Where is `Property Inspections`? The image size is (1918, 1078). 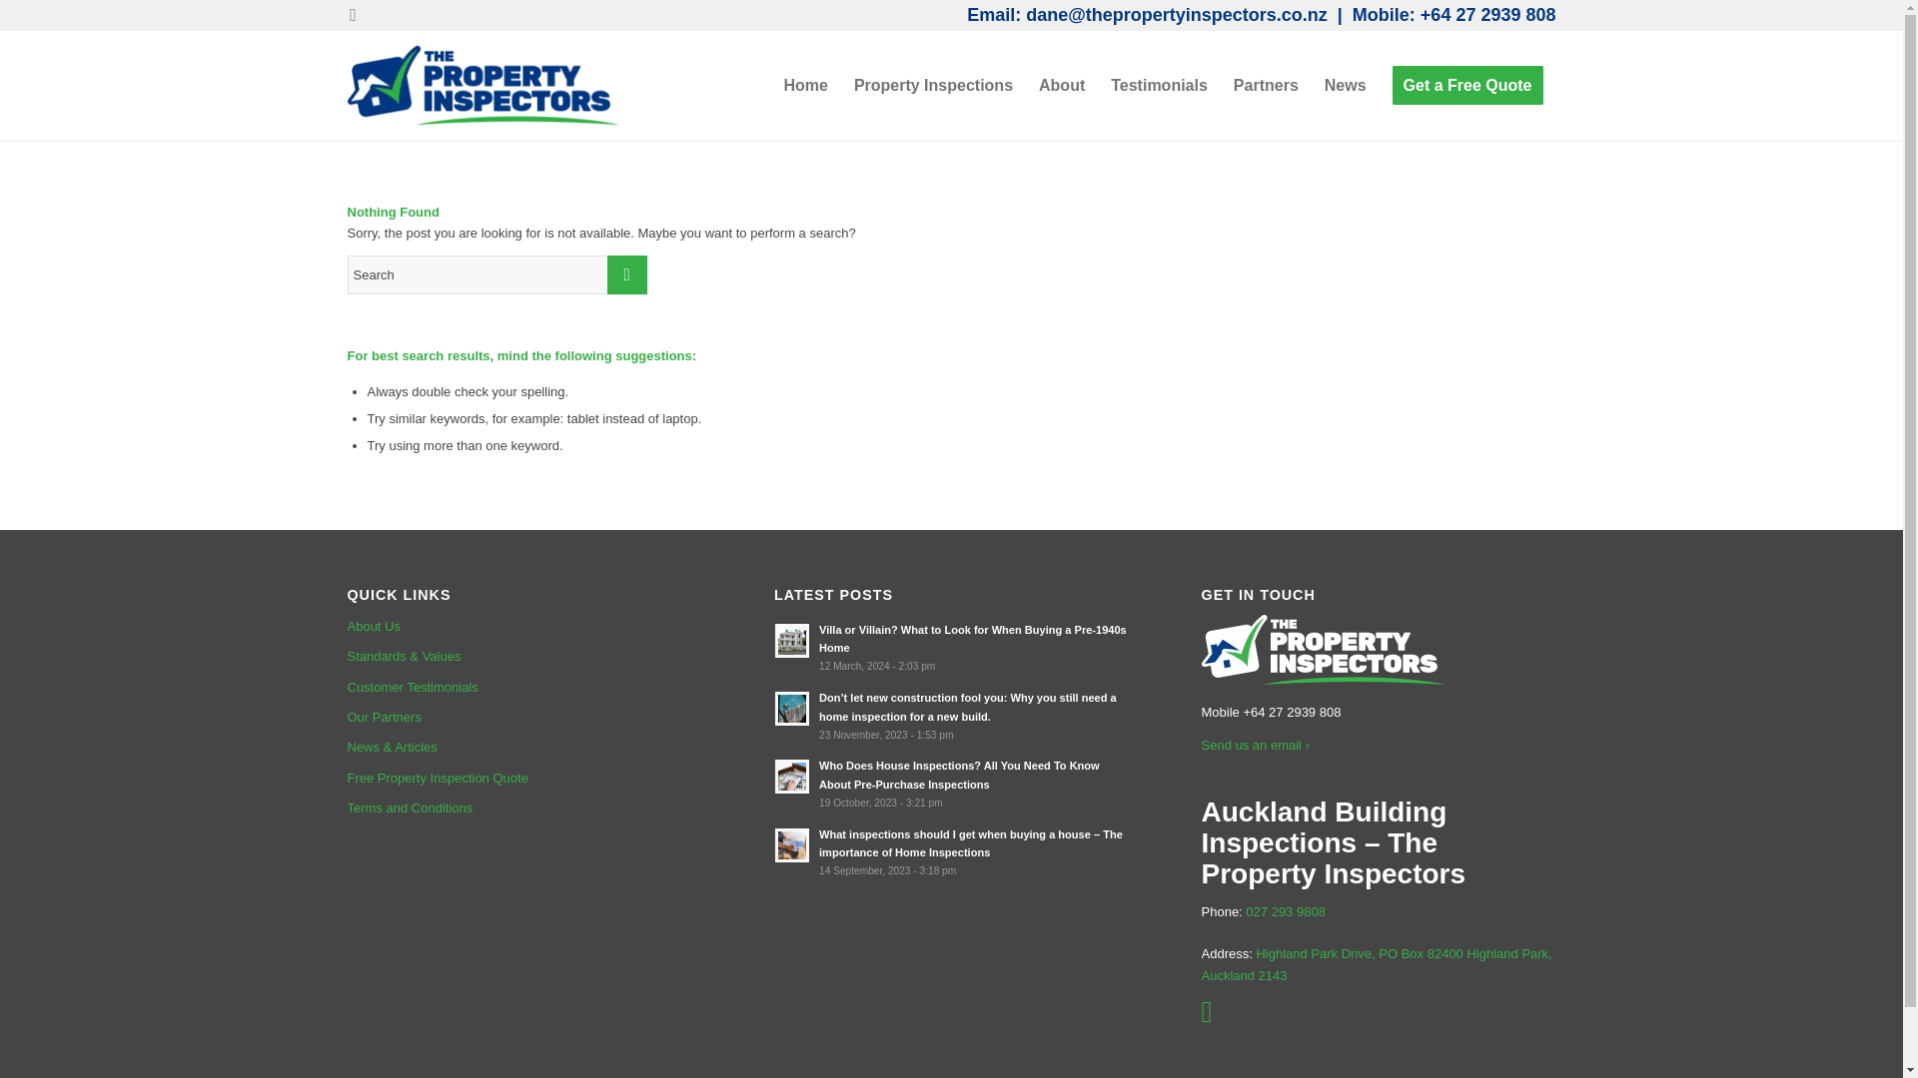 Property Inspections is located at coordinates (933, 86).